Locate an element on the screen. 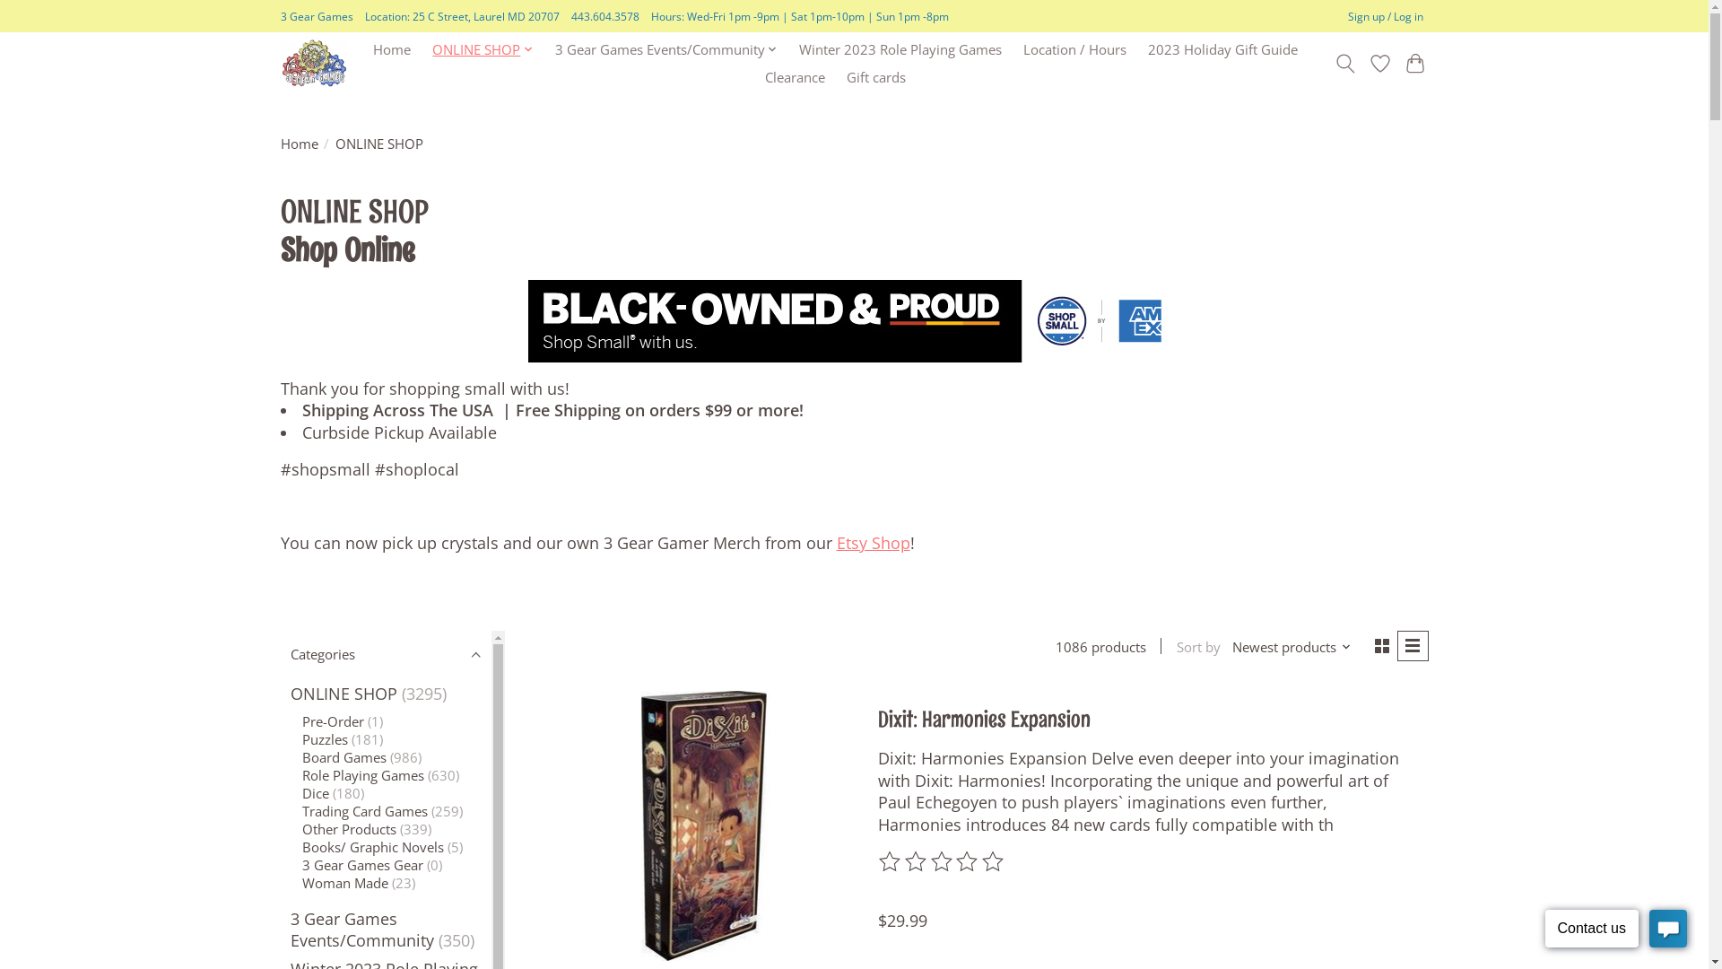 This screenshot has width=1722, height=969. 3 Gear Games Events/Community is located at coordinates (362, 930).